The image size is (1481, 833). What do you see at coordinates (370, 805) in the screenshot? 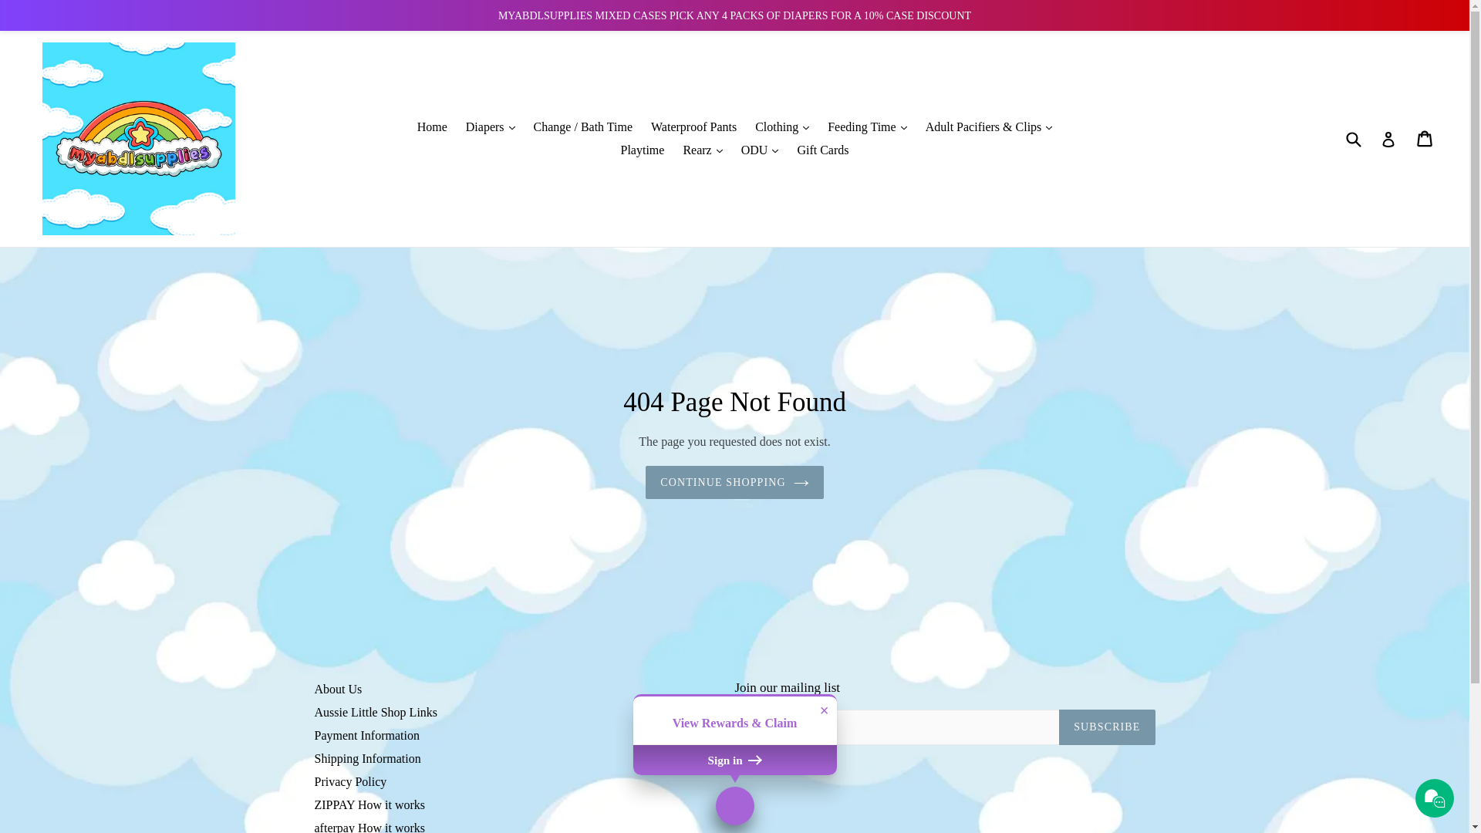
I see `ZIPPAY How it works` at bounding box center [370, 805].